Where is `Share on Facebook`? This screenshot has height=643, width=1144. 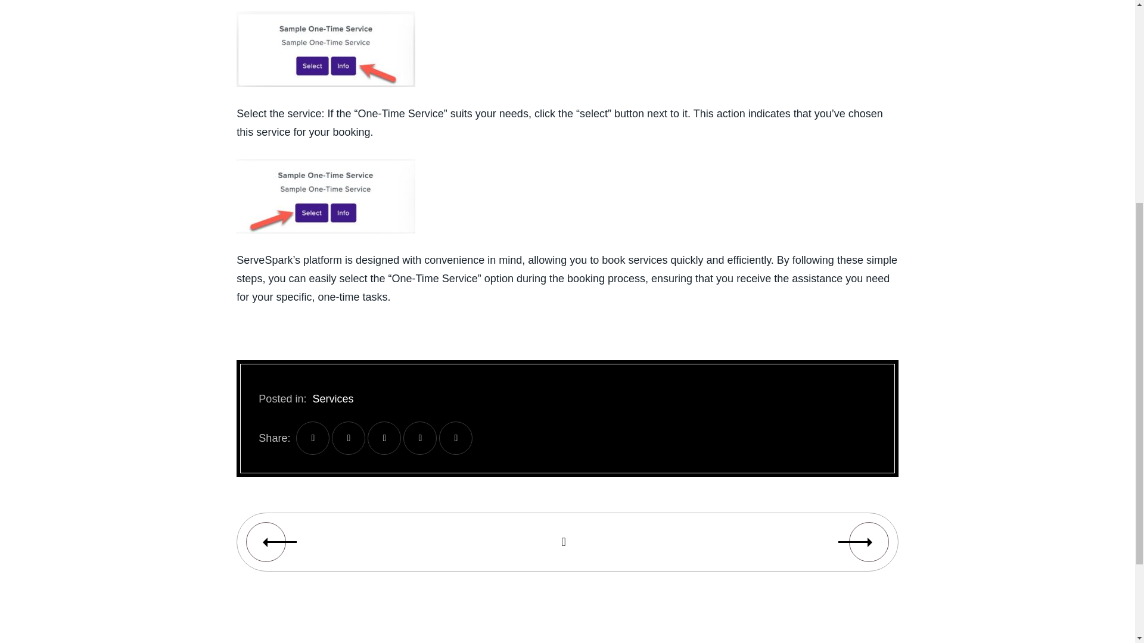
Share on Facebook is located at coordinates (312, 438).